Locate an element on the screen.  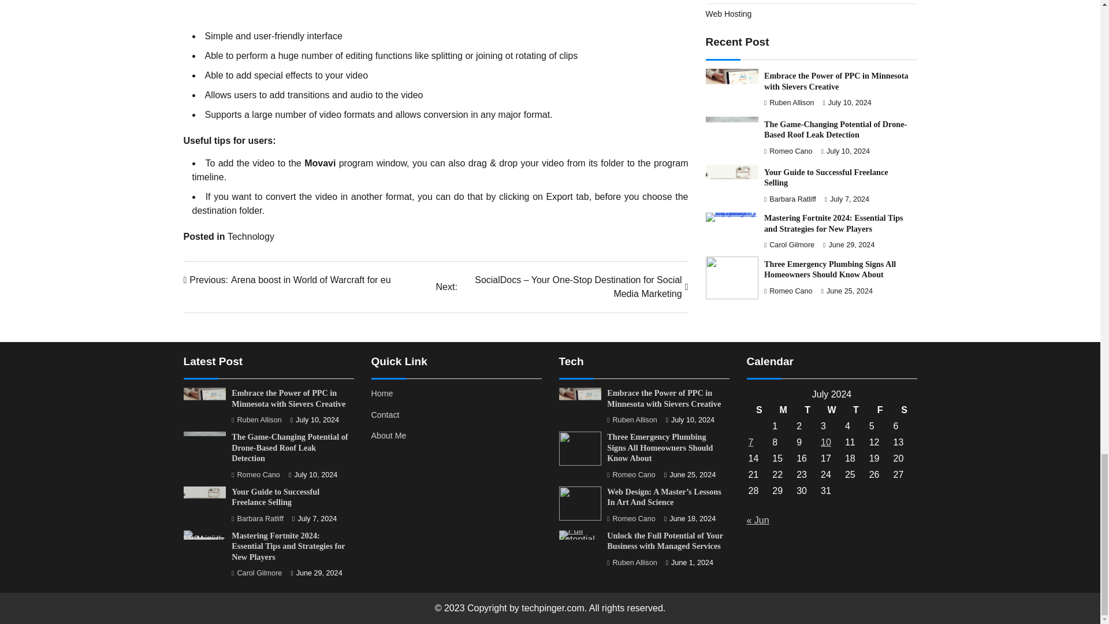
Friday is located at coordinates (880, 410).